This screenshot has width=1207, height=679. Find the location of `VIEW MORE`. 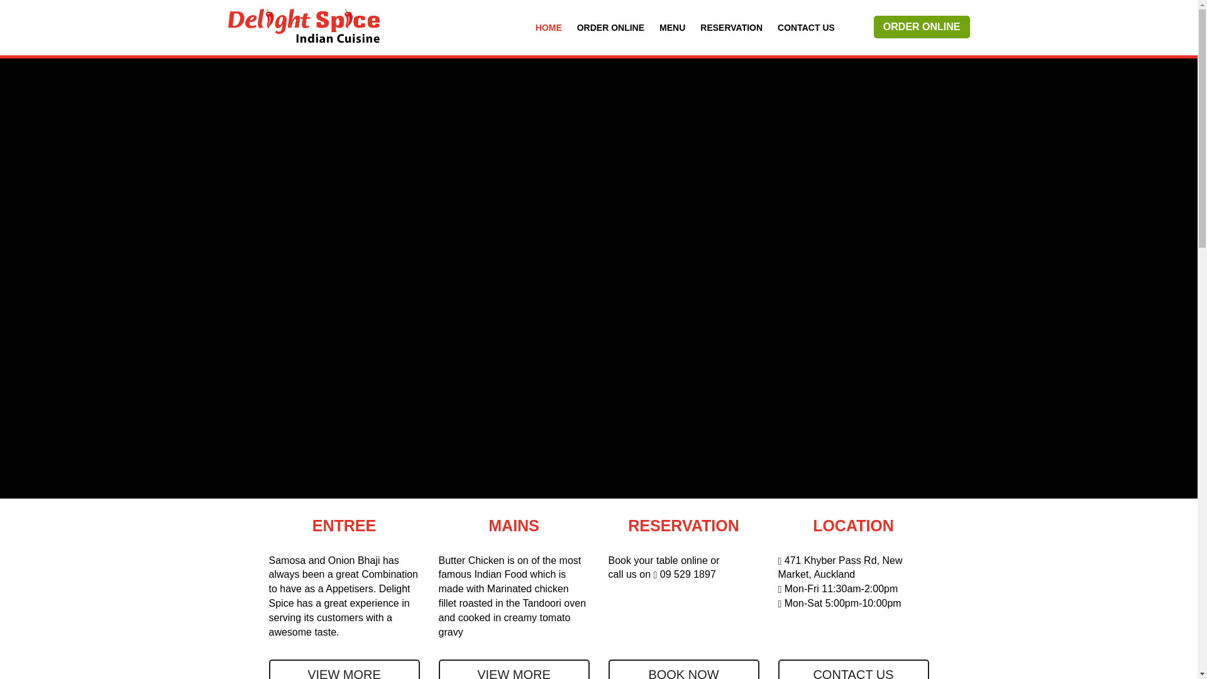

VIEW MORE is located at coordinates (514, 669).